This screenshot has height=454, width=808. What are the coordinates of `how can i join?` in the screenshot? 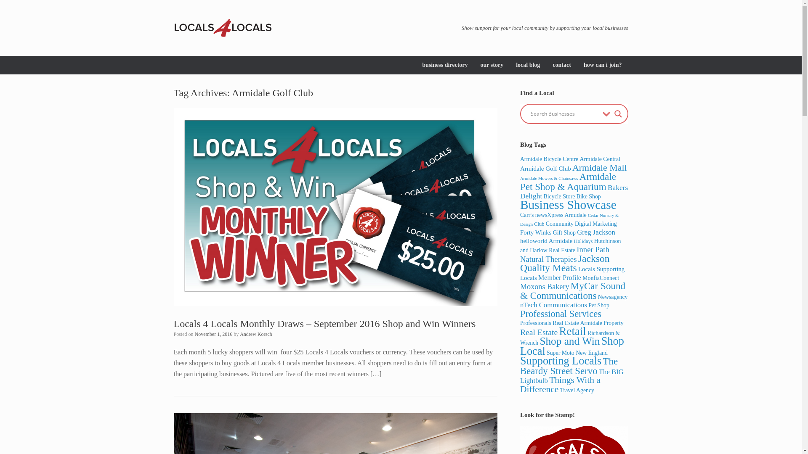 It's located at (603, 65).